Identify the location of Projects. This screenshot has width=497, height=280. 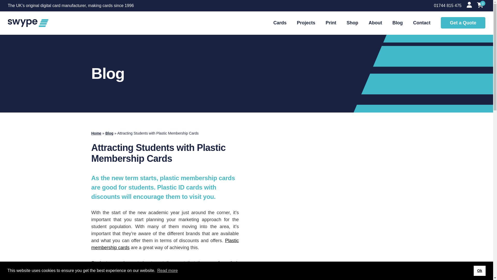
(306, 23).